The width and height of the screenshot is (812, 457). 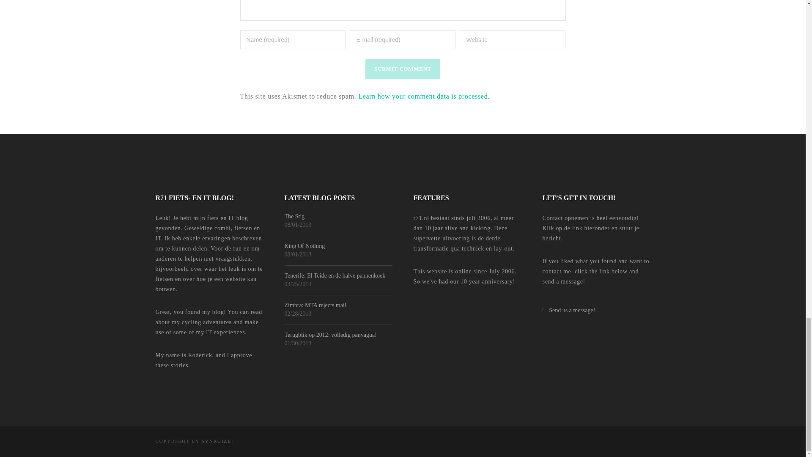 I want to click on The Stig, so click(x=338, y=217).